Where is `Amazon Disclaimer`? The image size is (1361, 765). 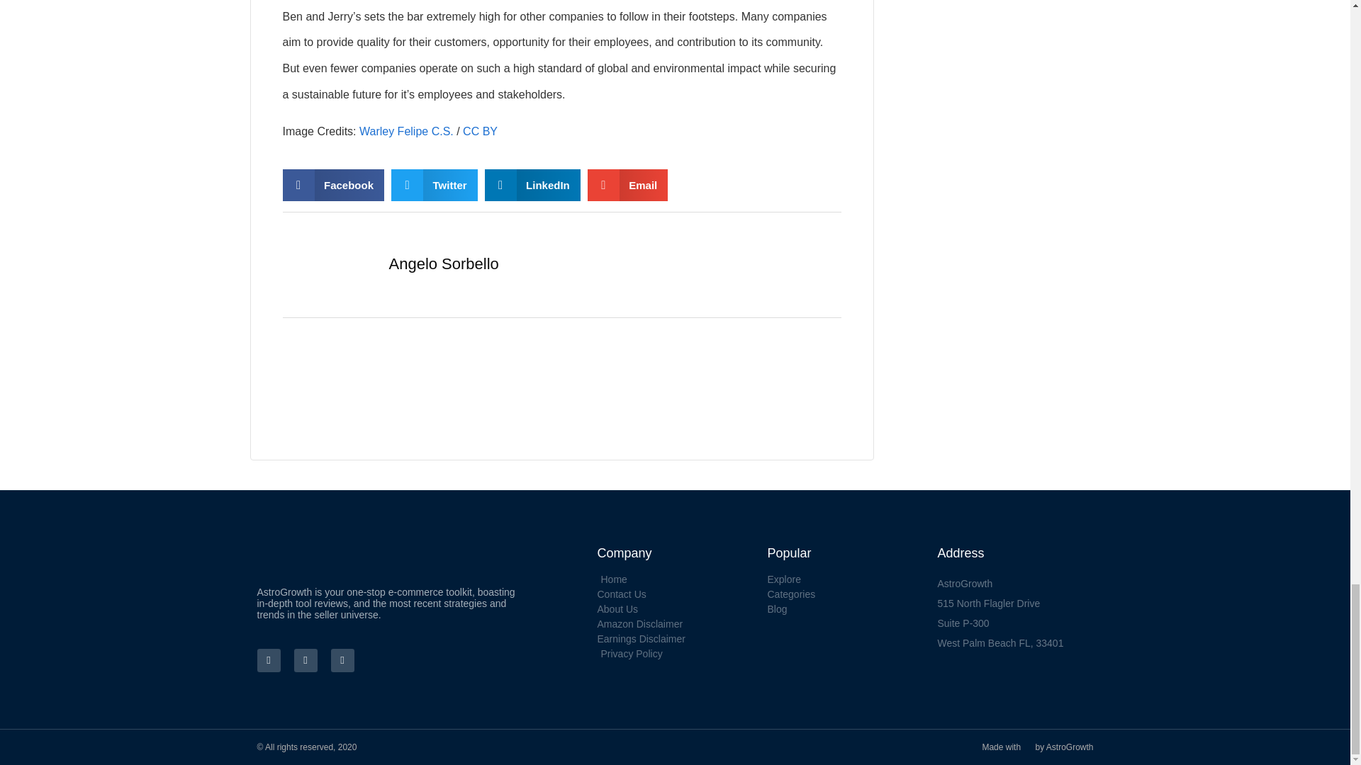 Amazon Disclaimer is located at coordinates (675, 623).